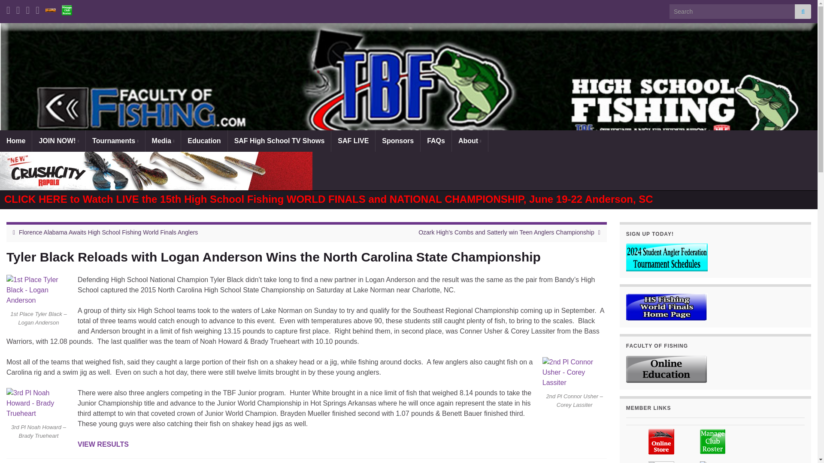 The image size is (824, 463). What do you see at coordinates (667, 257) in the screenshot?
I see `Sign up today!` at bounding box center [667, 257].